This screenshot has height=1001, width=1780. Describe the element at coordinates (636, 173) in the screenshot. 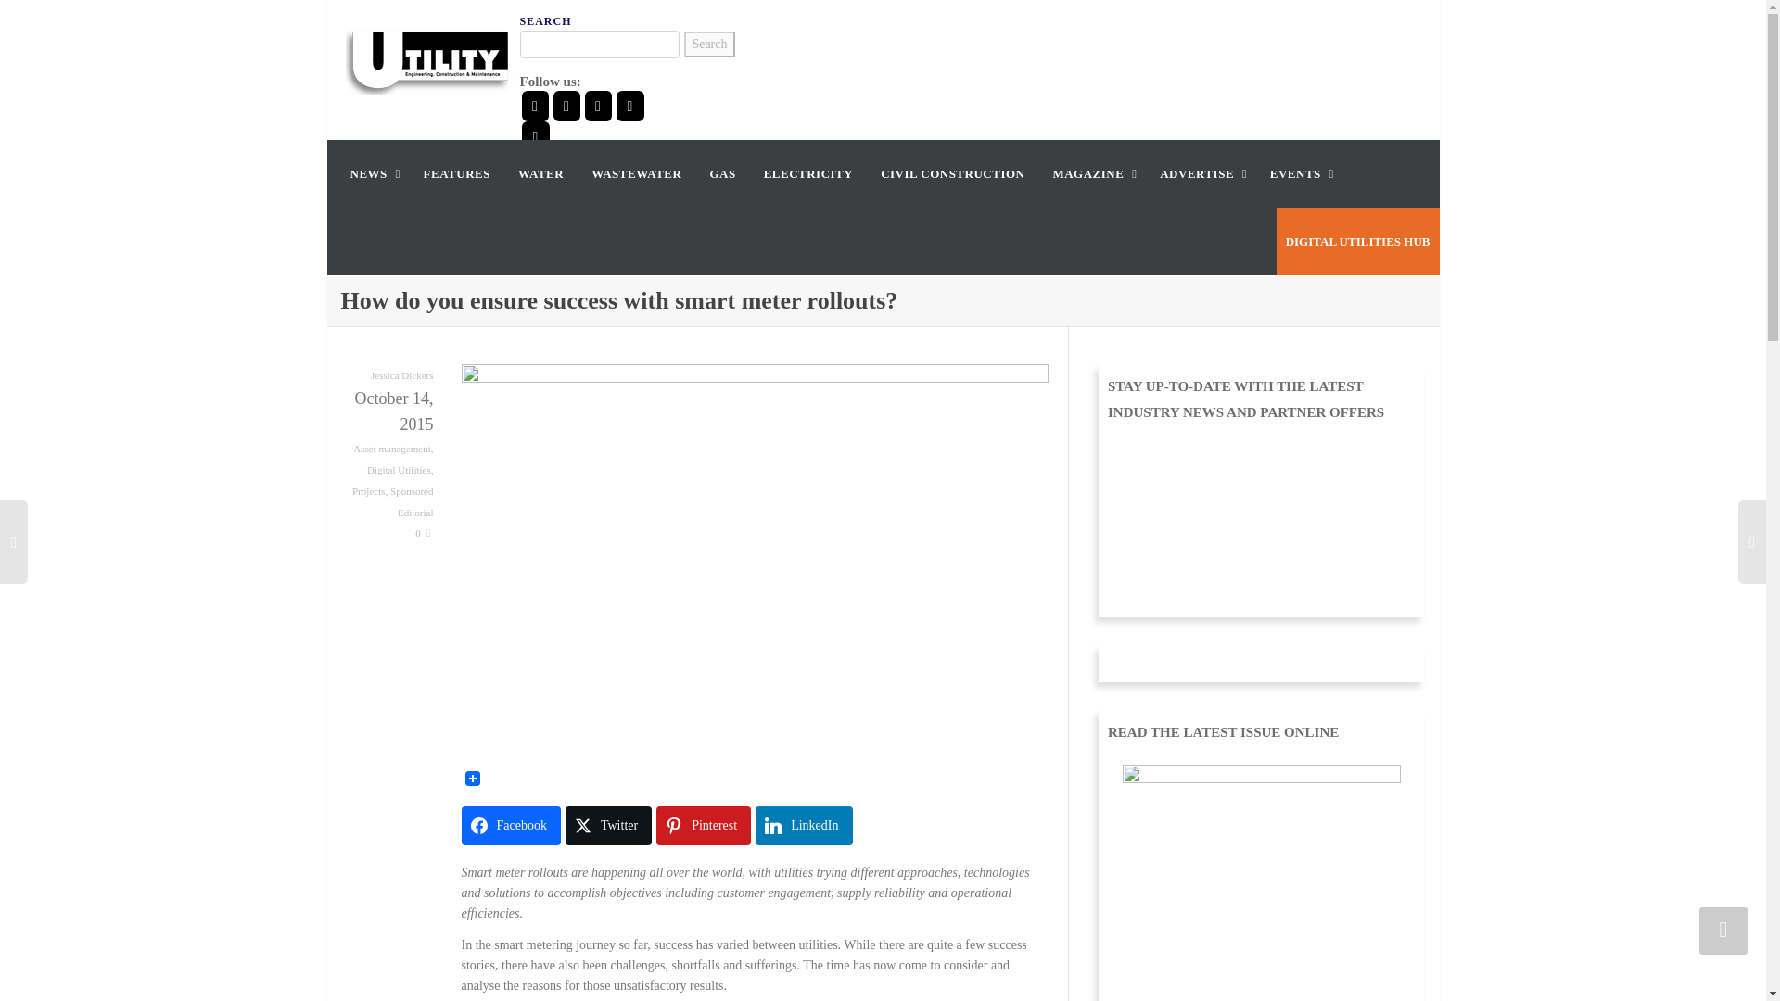

I see `Wastewater` at that location.